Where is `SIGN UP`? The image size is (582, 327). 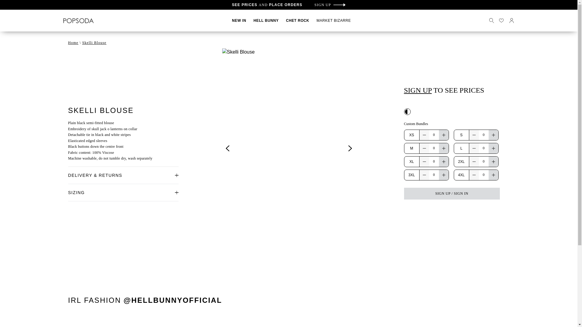 SIGN UP is located at coordinates (330, 5).